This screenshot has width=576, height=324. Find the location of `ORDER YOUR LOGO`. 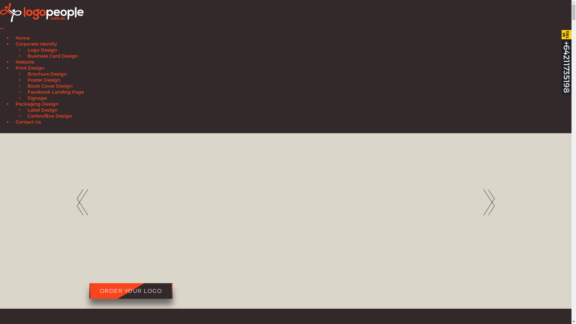

ORDER YOUR LOGO is located at coordinates (131, 291).